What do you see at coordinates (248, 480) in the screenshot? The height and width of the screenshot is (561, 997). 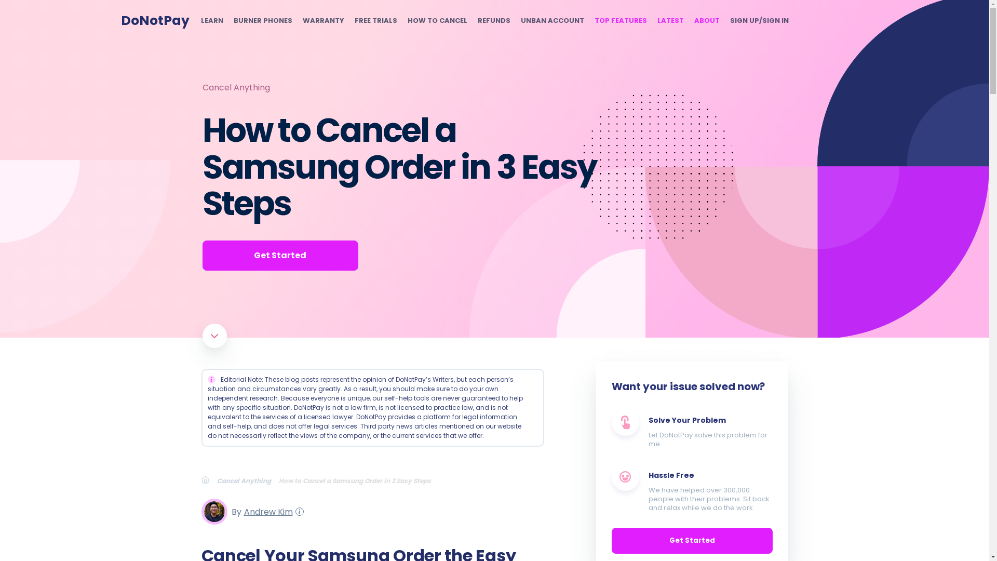 I see `Cancel Anything` at bounding box center [248, 480].